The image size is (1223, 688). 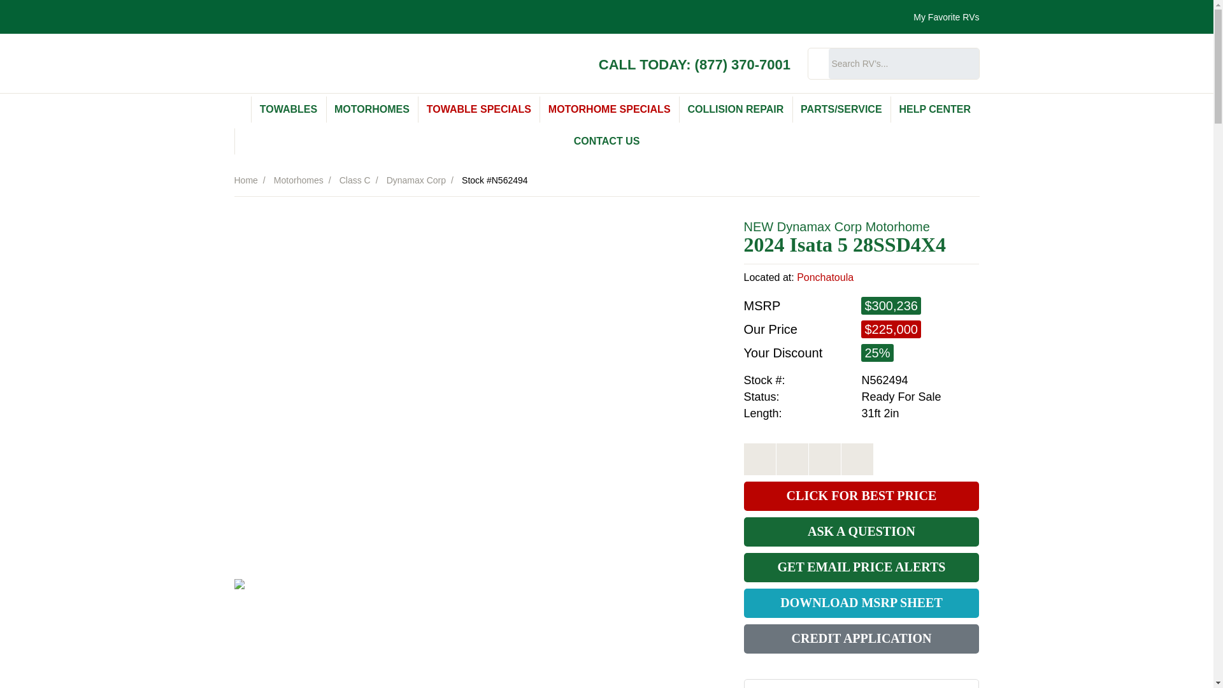 What do you see at coordinates (819, 245) in the screenshot?
I see `Isata 5` at bounding box center [819, 245].